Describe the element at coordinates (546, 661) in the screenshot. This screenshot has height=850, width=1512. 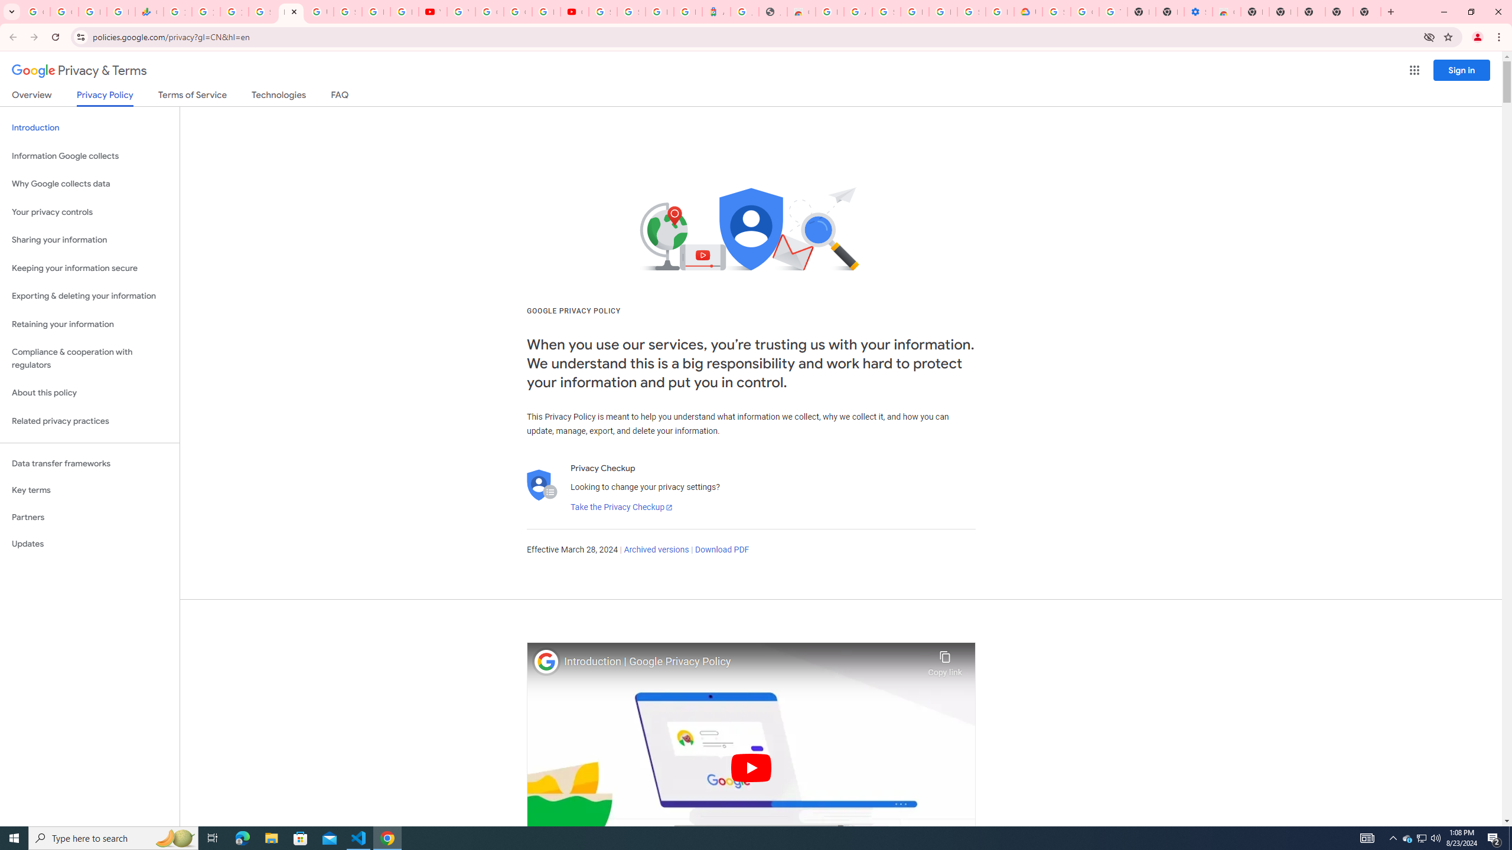
I see `Photo image of Google` at that location.